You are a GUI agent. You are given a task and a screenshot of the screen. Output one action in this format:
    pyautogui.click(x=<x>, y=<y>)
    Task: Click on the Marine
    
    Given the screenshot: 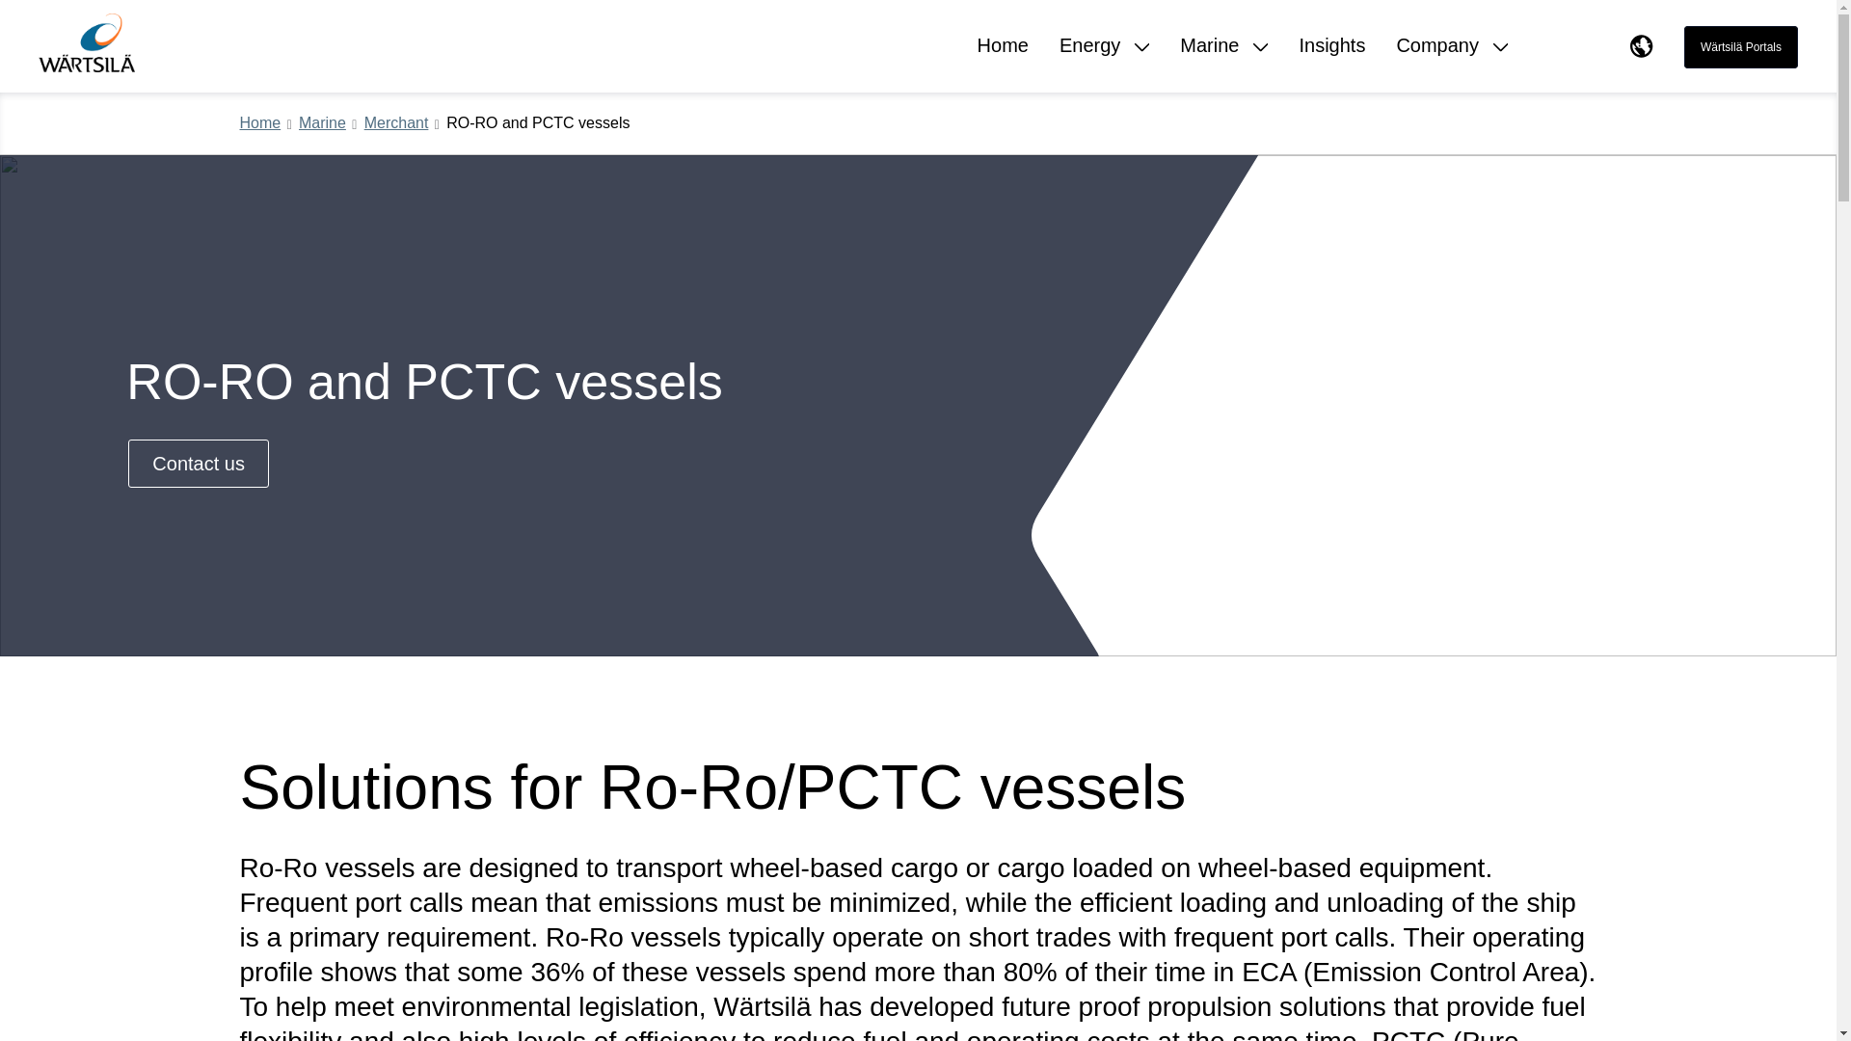 What is the action you would take?
    pyautogui.click(x=1224, y=62)
    